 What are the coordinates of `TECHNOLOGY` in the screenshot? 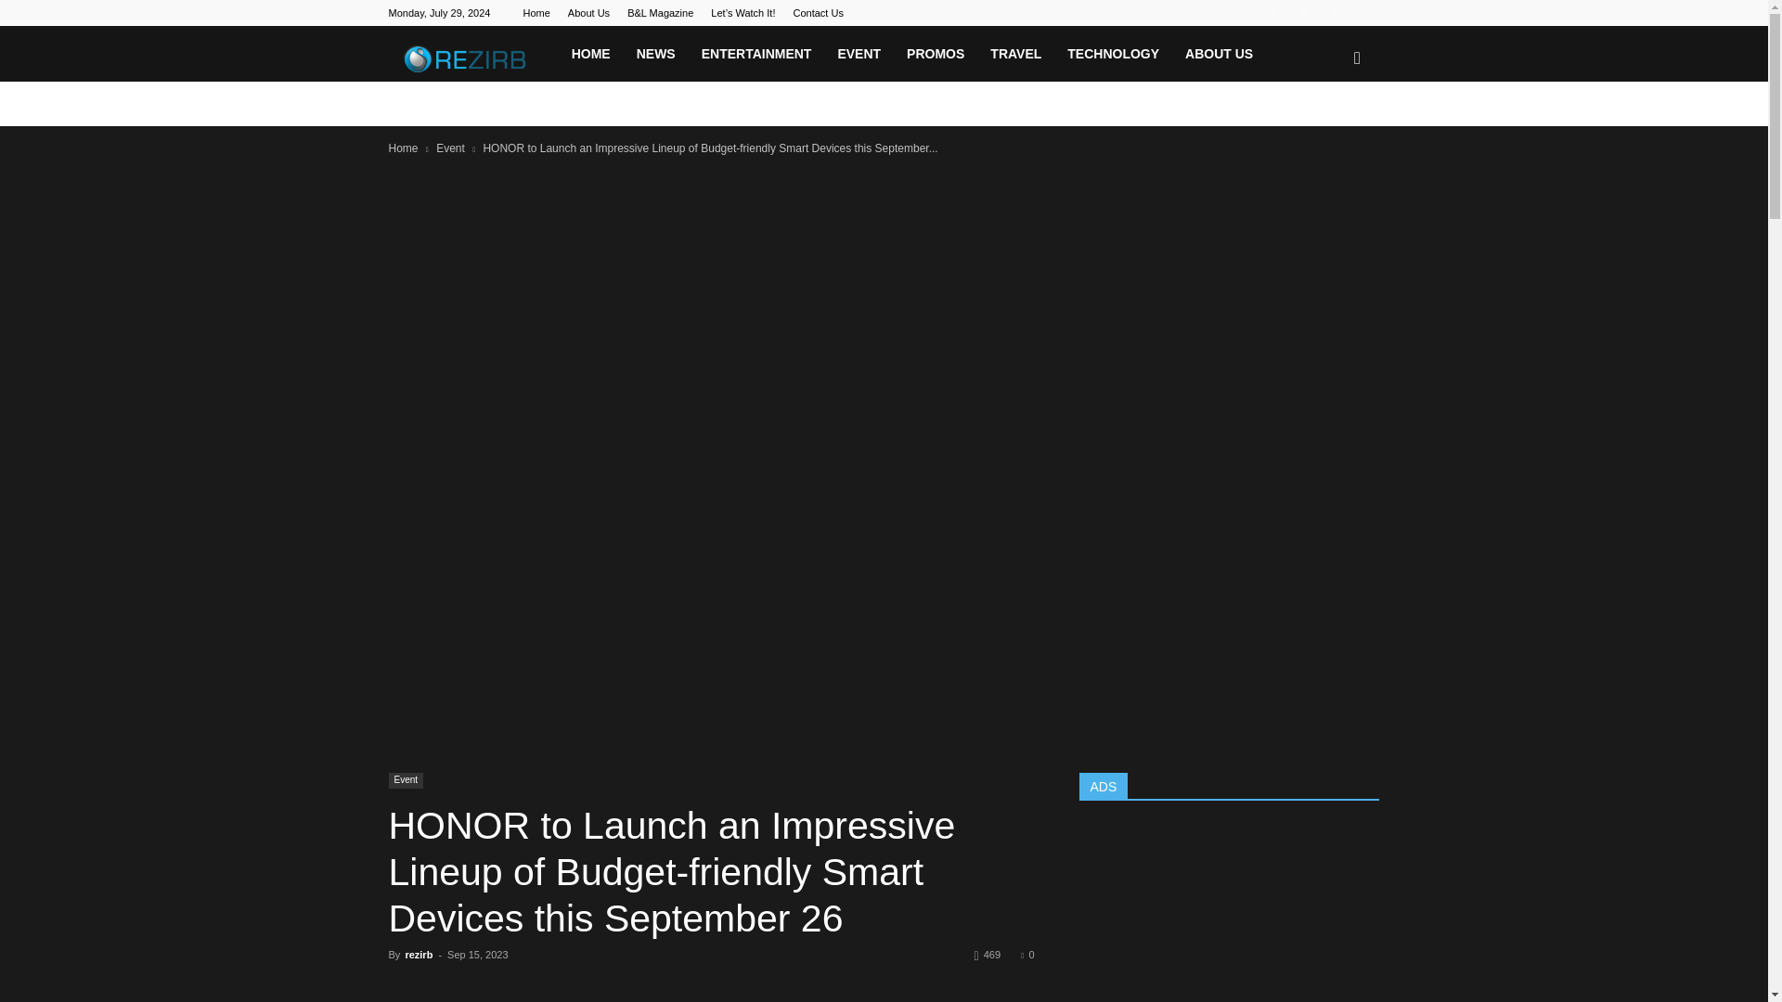 It's located at (1114, 54).